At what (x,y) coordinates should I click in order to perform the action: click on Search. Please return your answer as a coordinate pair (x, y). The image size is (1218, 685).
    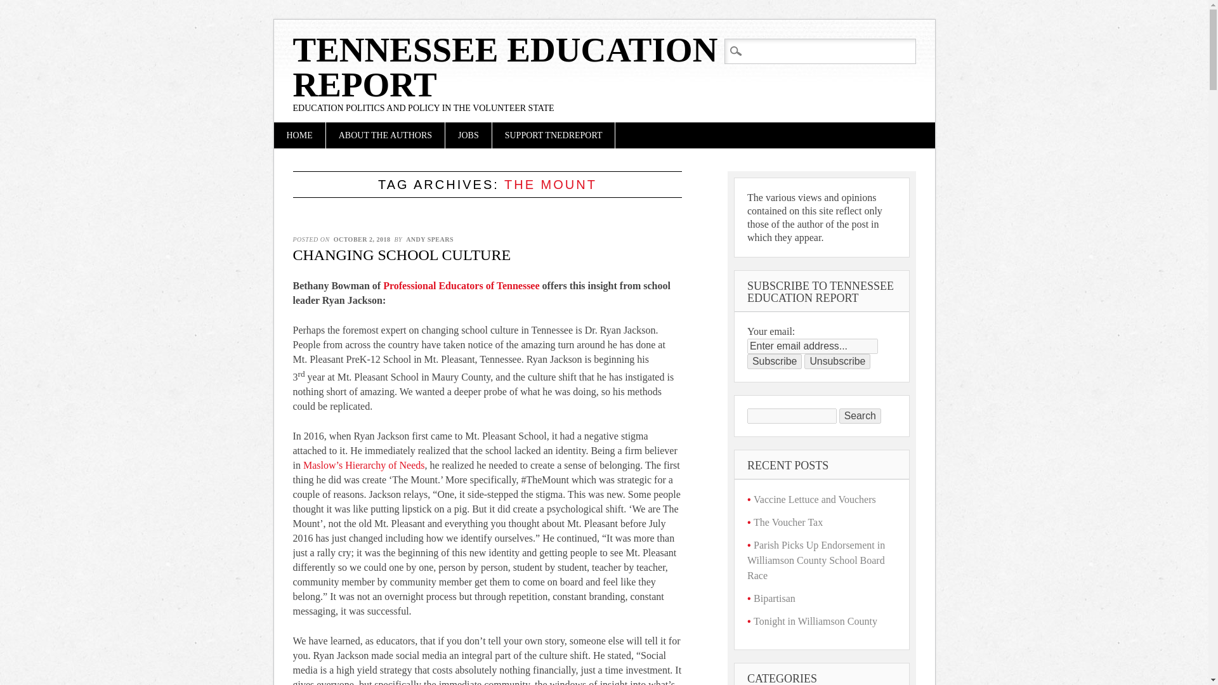
    Looking at the image, I should click on (860, 416).